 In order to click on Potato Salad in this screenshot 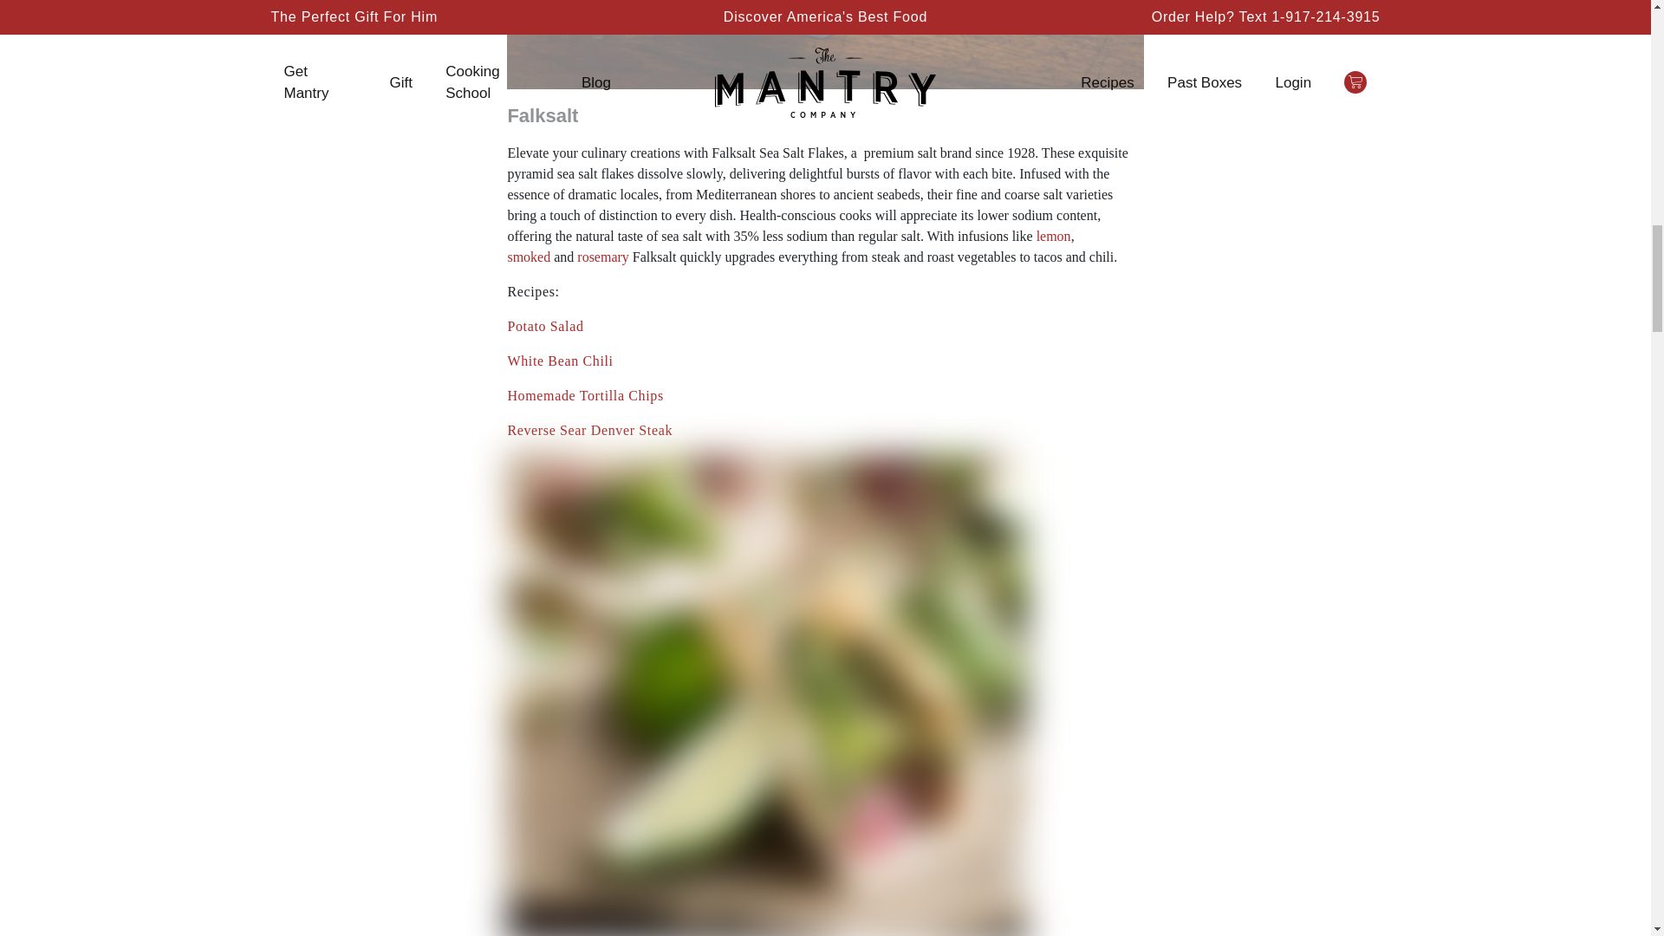, I will do `click(545, 326)`.